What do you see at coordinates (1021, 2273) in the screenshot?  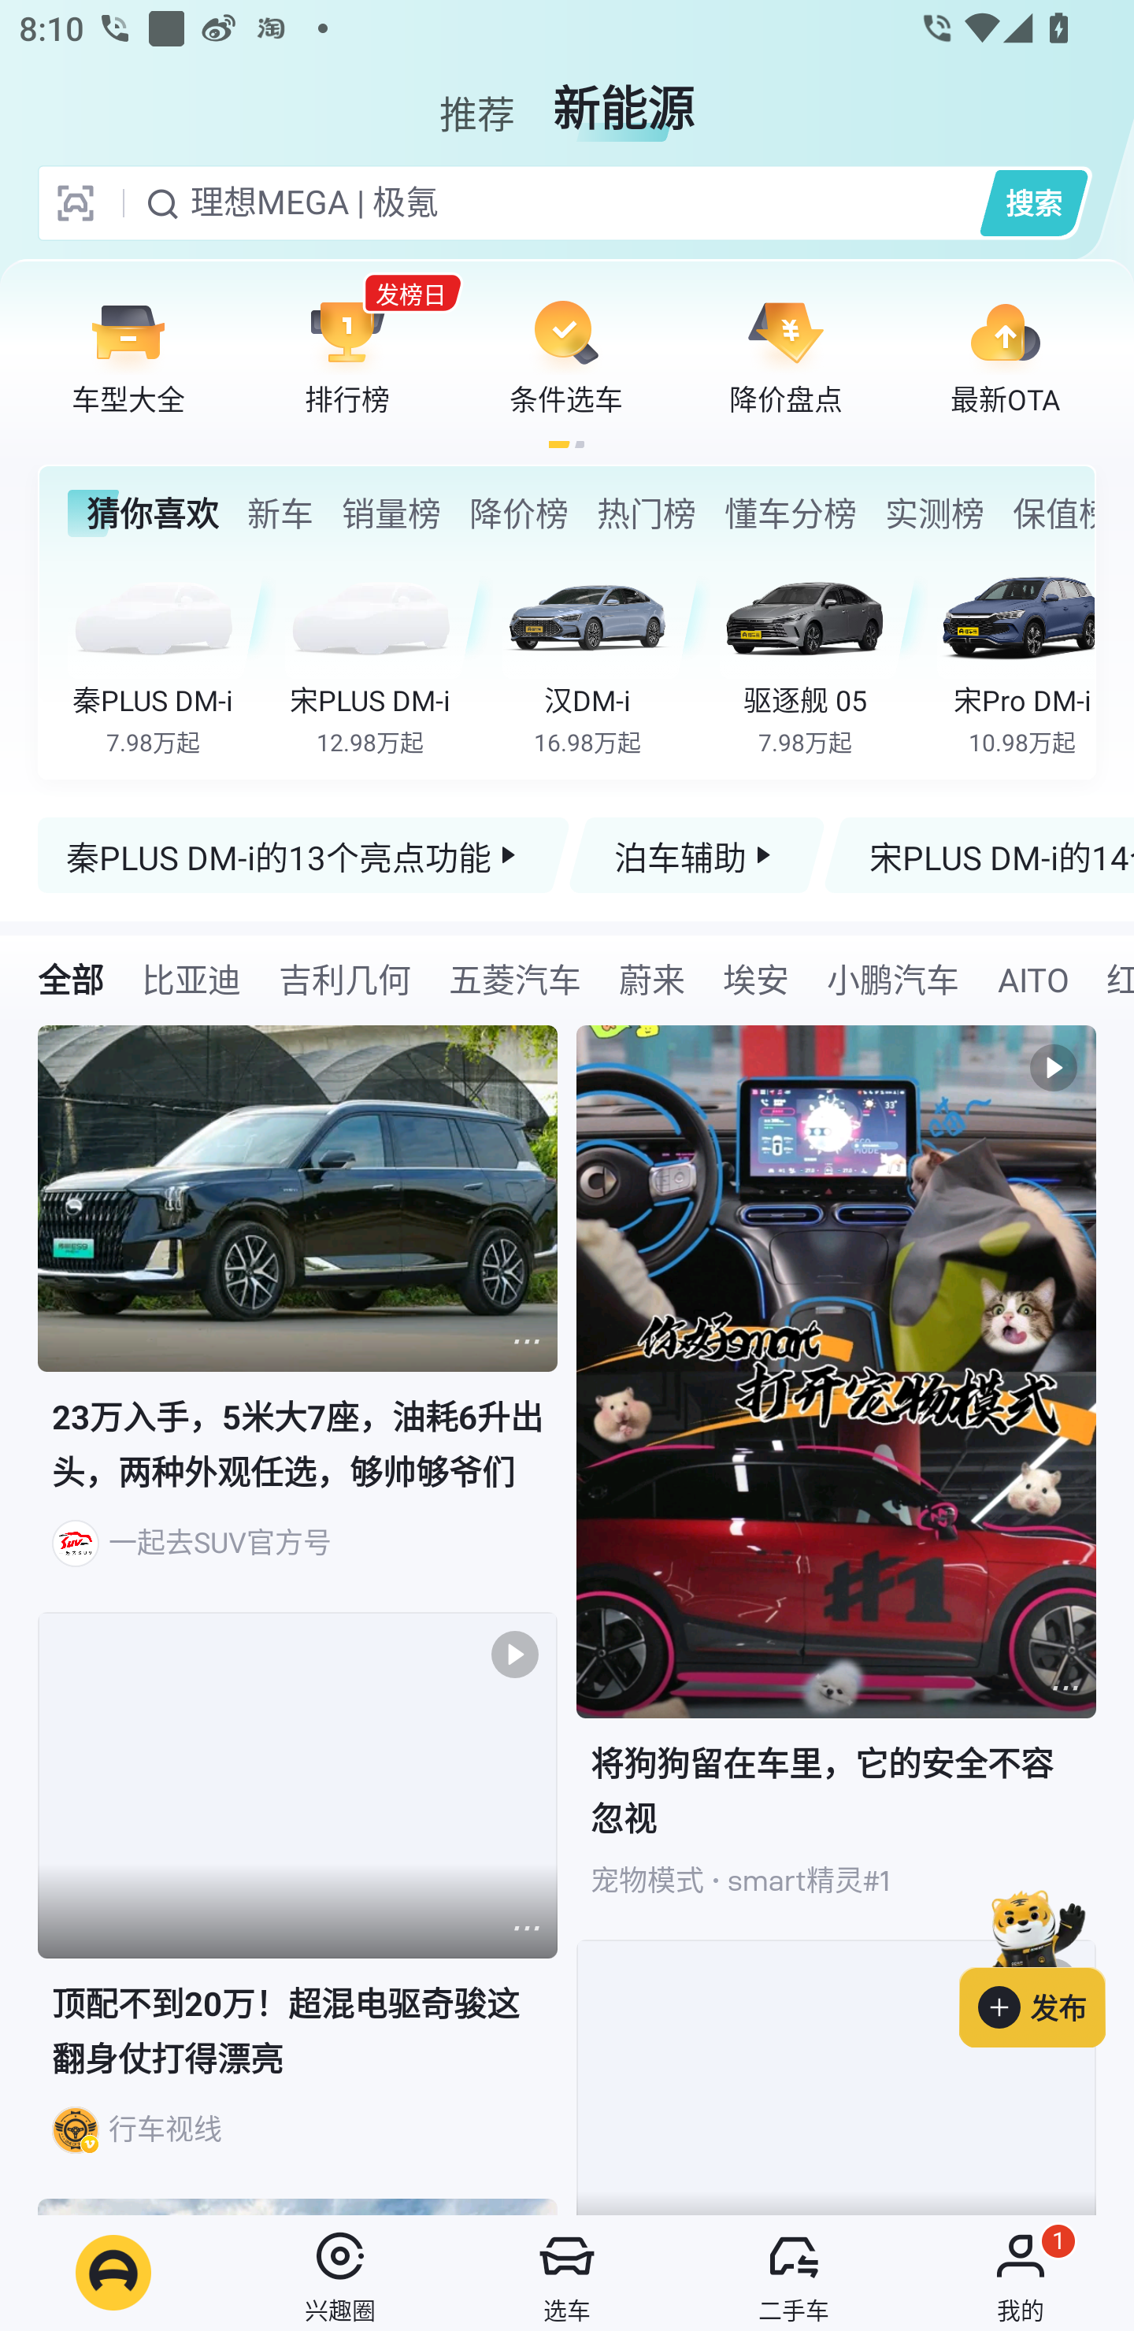 I see ` 我的` at bounding box center [1021, 2273].